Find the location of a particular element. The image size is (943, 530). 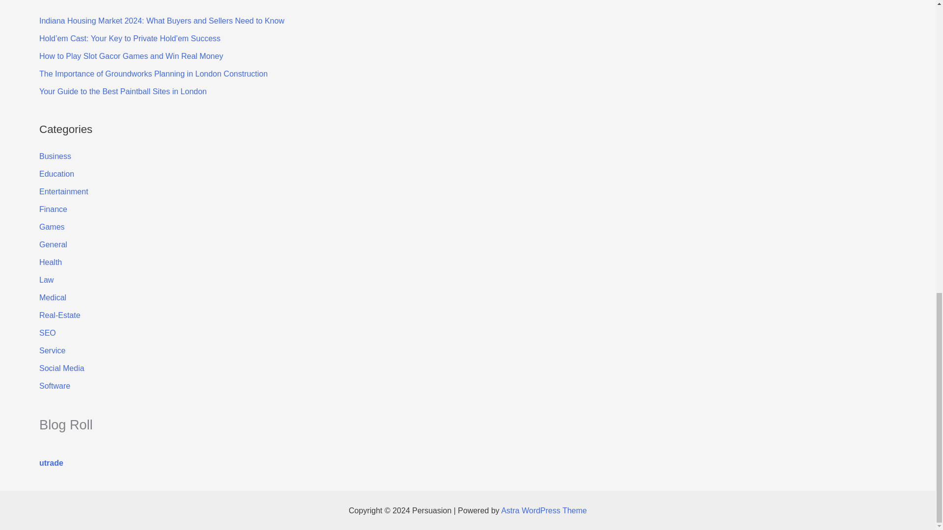

Real-Estate is located at coordinates (60, 315).